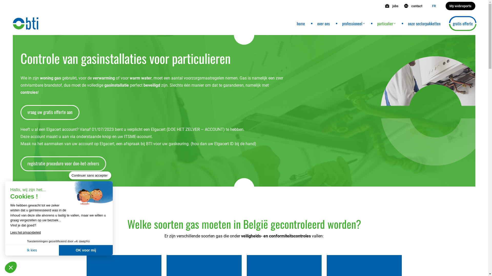 The height and width of the screenshot is (276, 492). What do you see at coordinates (413, 6) in the screenshot?
I see `contact` at bounding box center [413, 6].